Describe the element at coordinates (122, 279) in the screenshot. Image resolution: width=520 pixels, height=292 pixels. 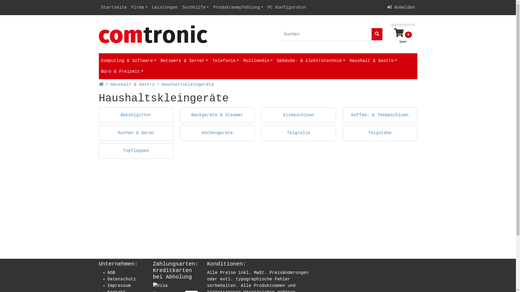
I see `Datenschutz` at that location.